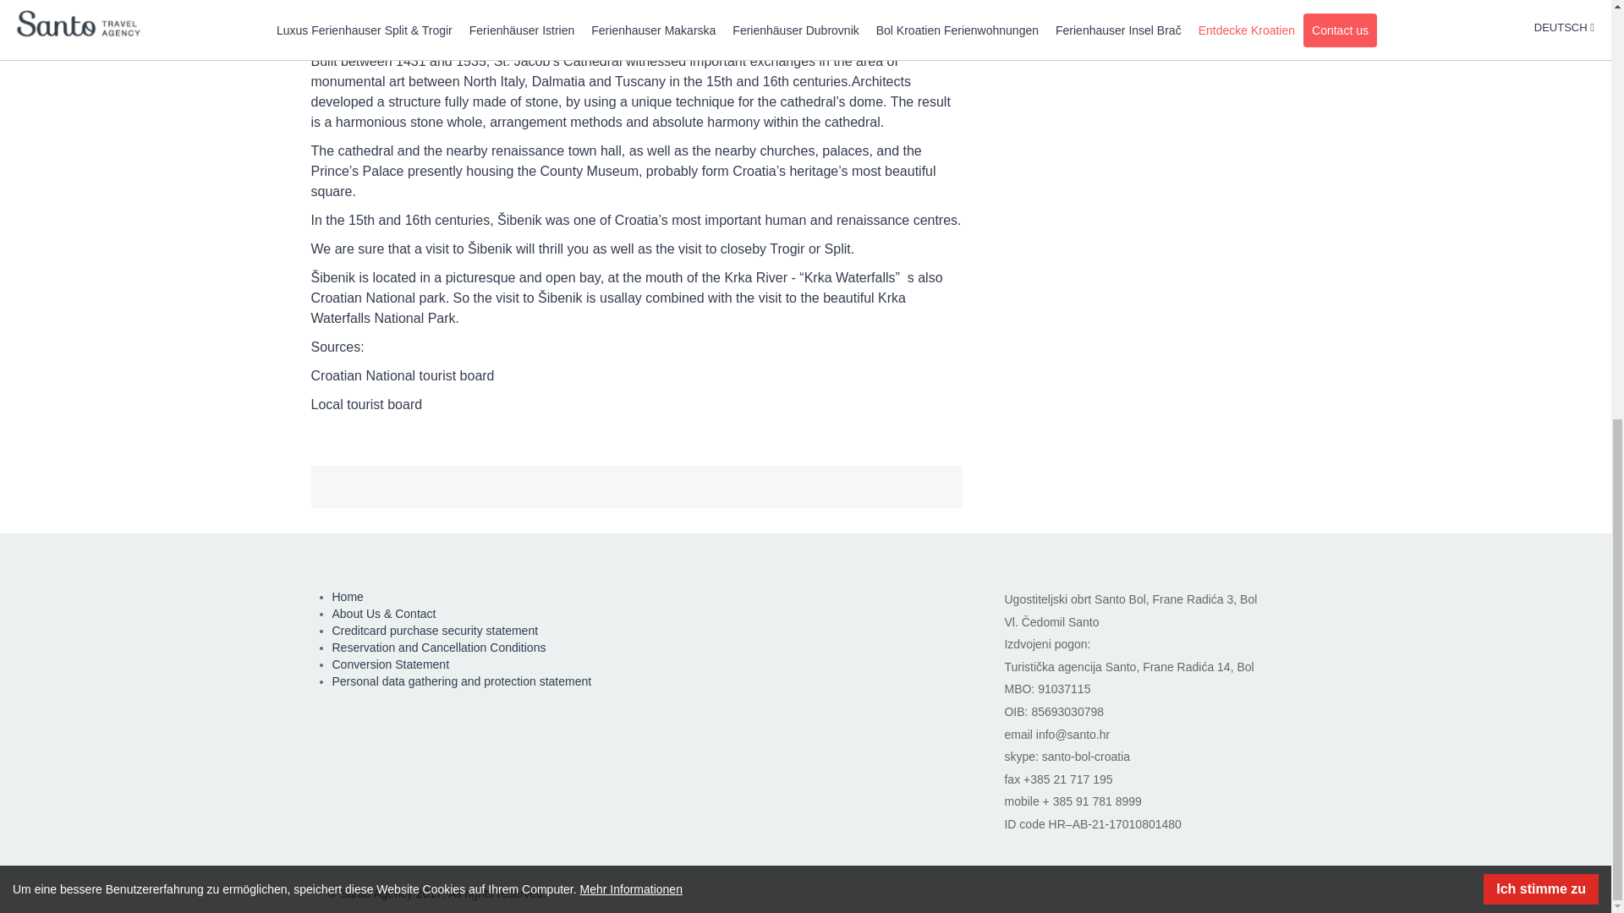 This screenshot has height=913, width=1624. I want to click on Creditcard purchase security statement, so click(434, 630).